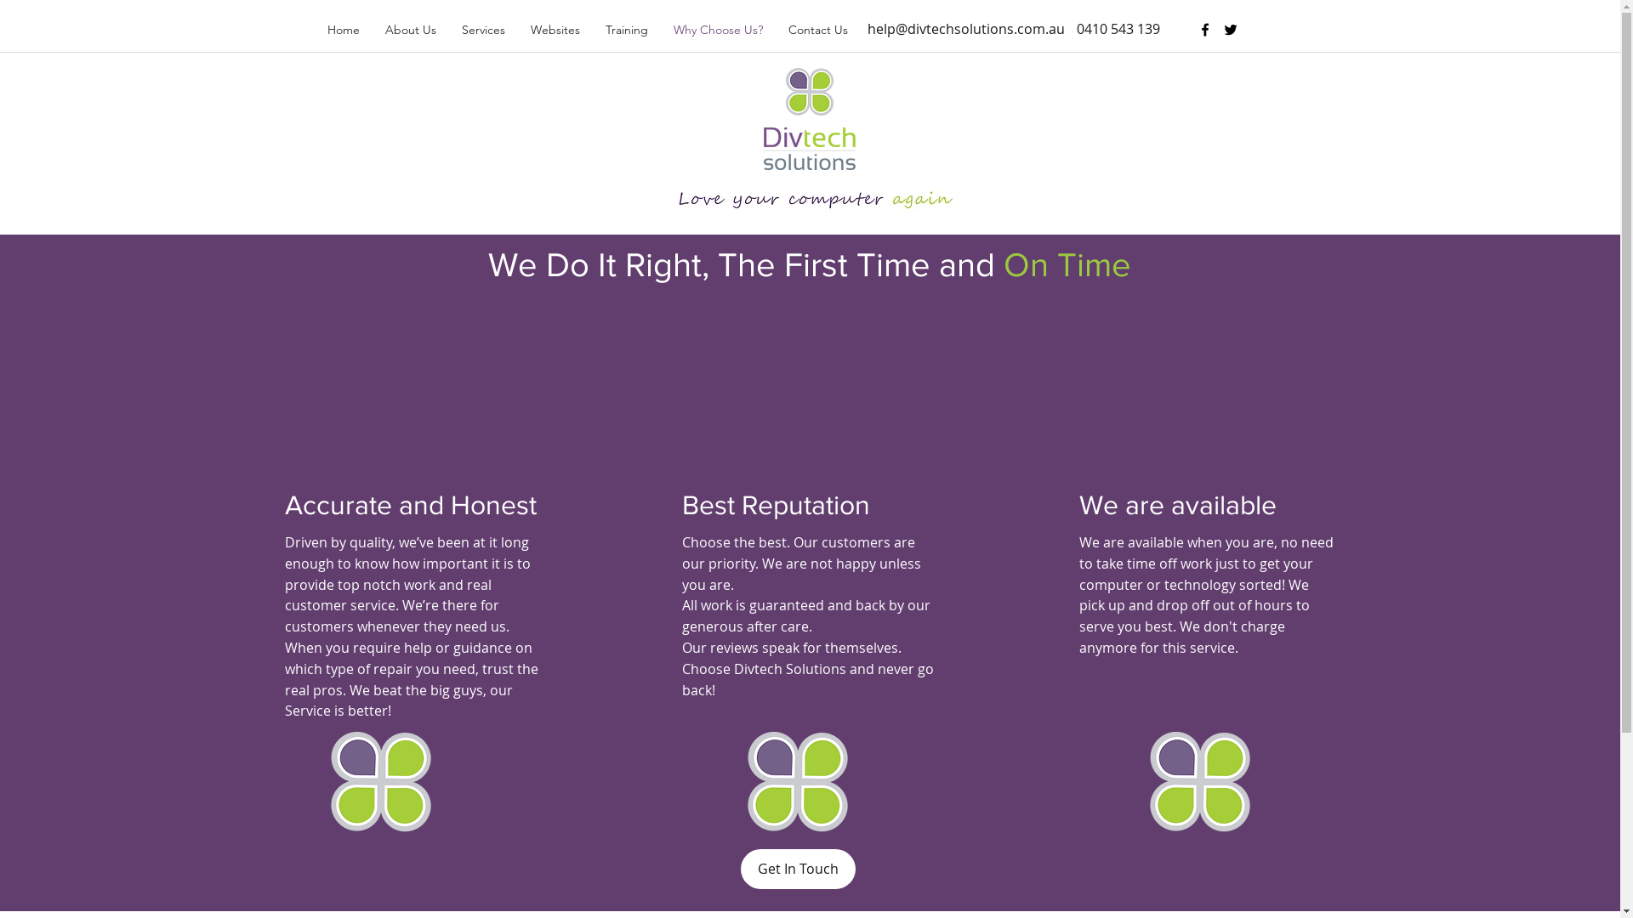 This screenshot has height=918, width=1633. What do you see at coordinates (818, 30) in the screenshot?
I see `Contact Us` at bounding box center [818, 30].